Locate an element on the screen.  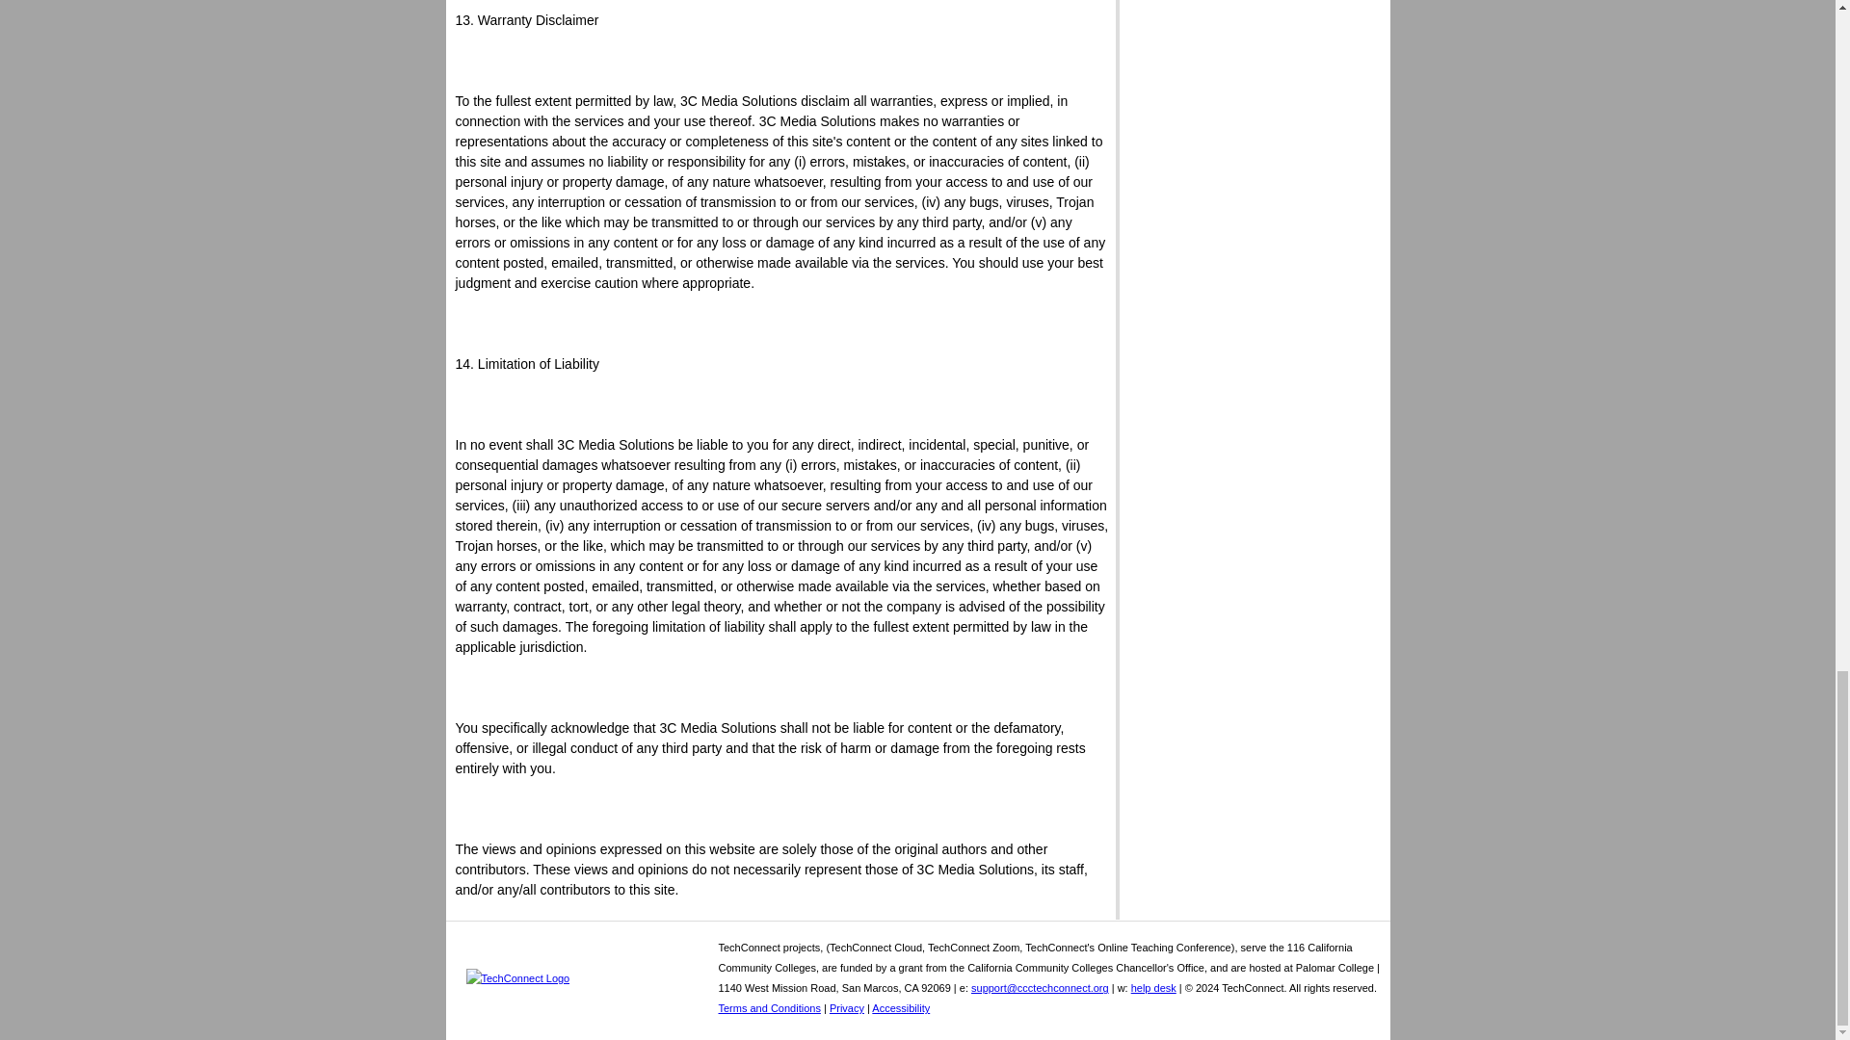
Privacy is located at coordinates (846, 1008).